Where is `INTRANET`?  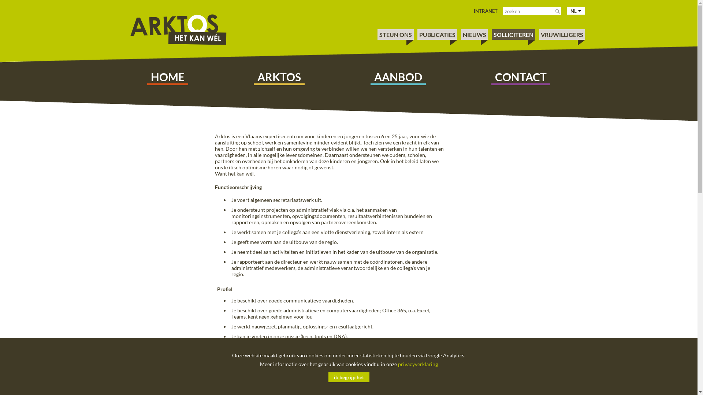 INTRANET is located at coordinates (486, 11).